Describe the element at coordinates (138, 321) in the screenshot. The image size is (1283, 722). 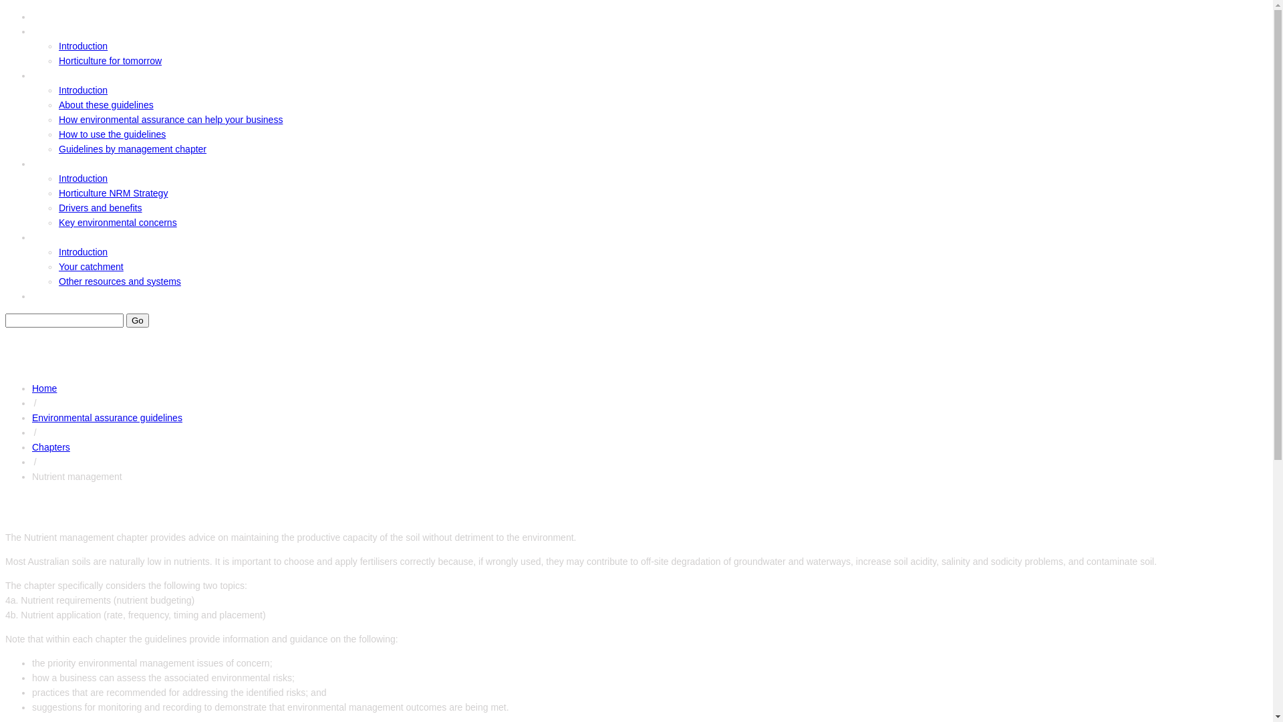
I see `Go` at that location.